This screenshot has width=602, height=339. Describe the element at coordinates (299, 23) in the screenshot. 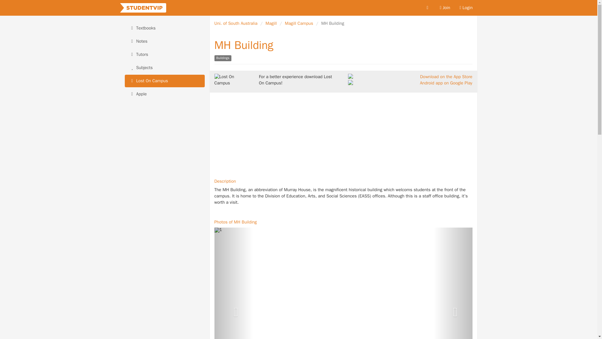

I see `Magill Campus` at that location.